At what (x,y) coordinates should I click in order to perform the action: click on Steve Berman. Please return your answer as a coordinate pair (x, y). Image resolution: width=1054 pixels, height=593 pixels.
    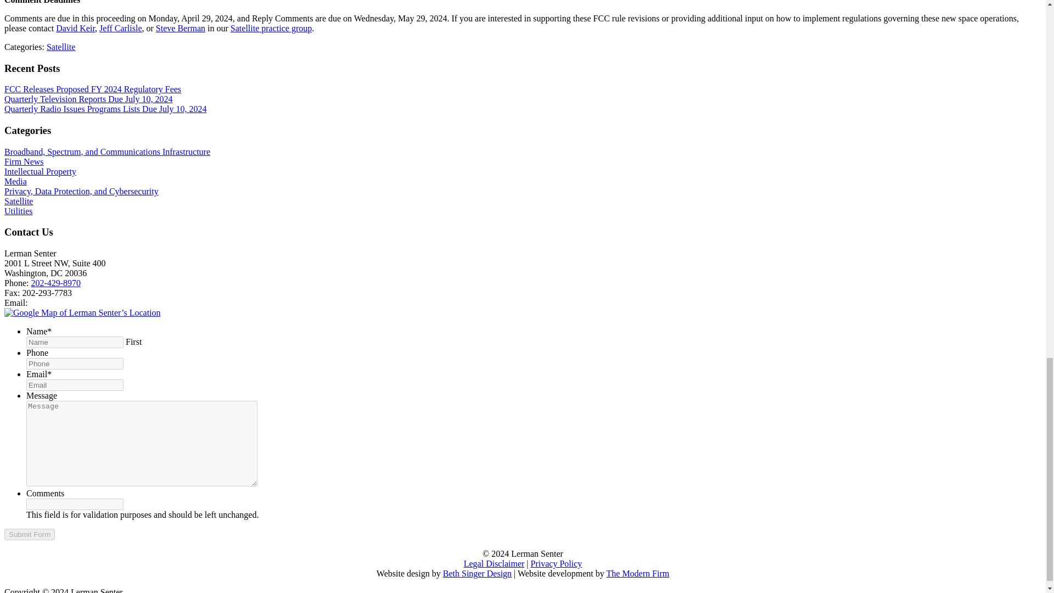
    Looking at the image, I should click on (181, 29).